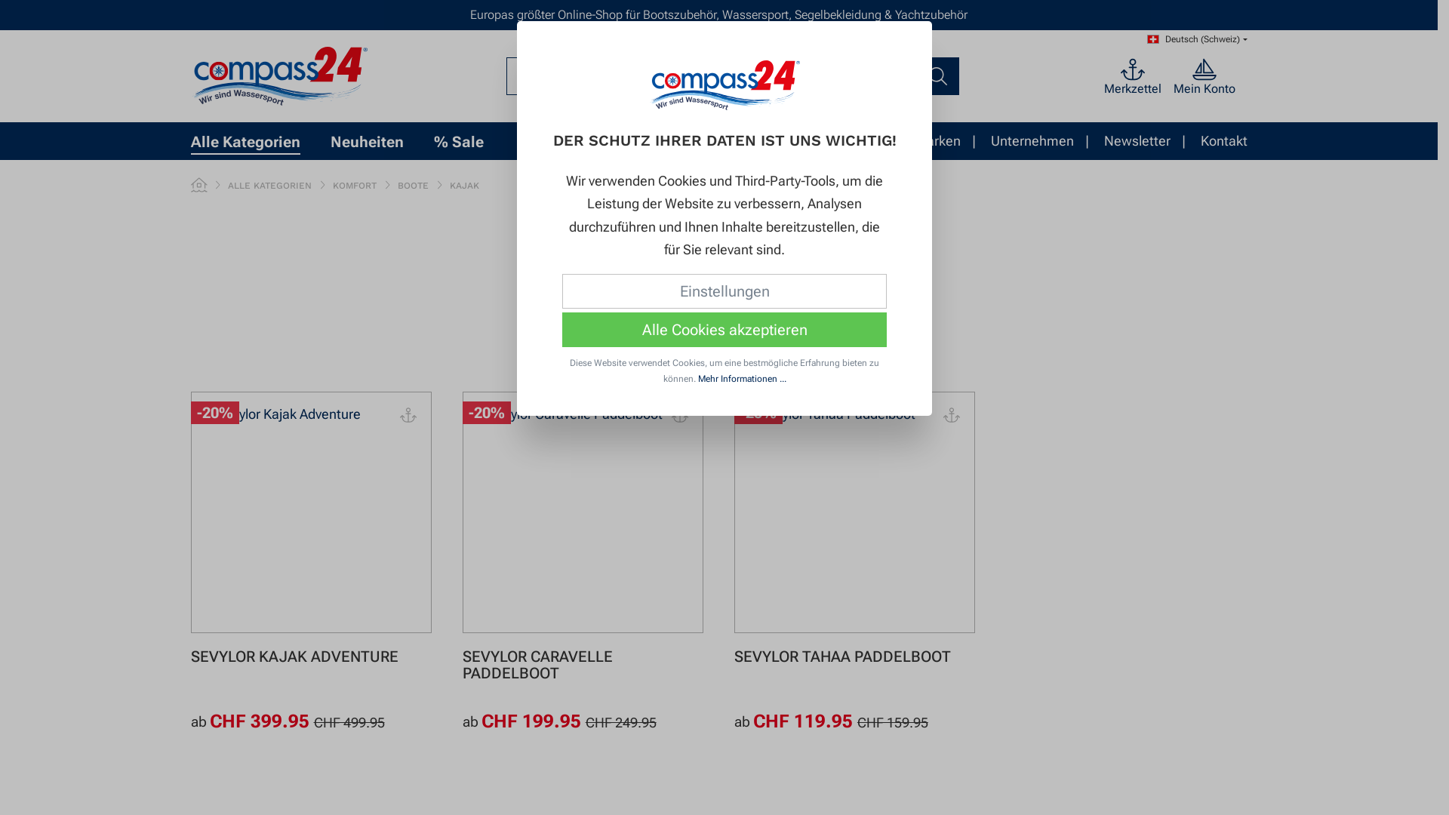 The height and width of the screenshot is (815, 1449). I want to click on Sevylor Tahaa Paddelboot, so click(854, 512).